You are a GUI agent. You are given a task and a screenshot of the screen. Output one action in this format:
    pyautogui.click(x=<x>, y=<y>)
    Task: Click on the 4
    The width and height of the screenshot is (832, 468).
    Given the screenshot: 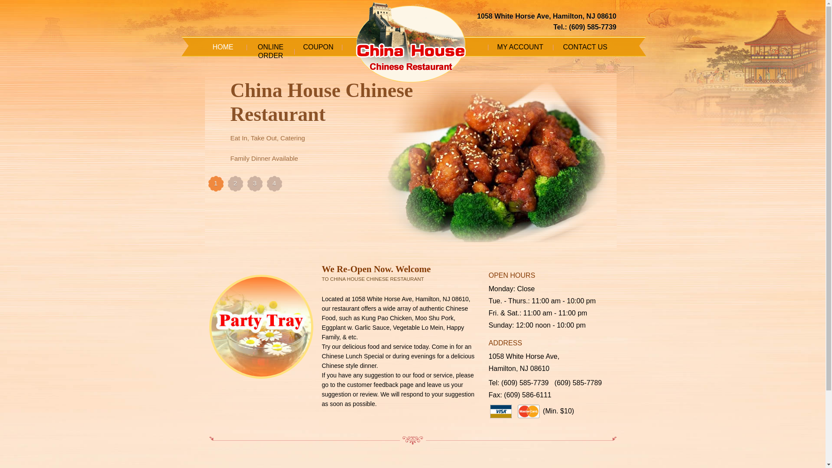 What is the action you would take?
    pyautogui.click(x=274, y=184)
    